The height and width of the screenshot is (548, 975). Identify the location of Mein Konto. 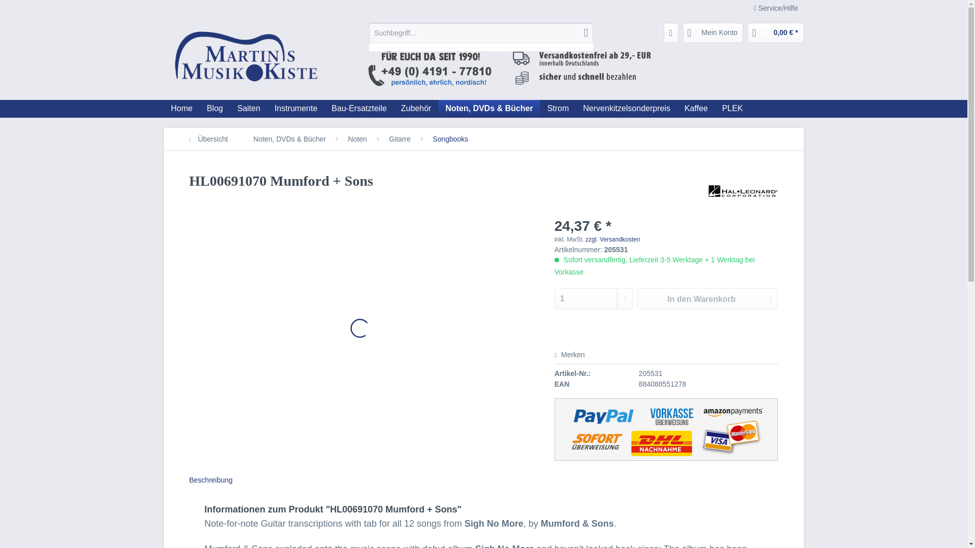
(713, 33).